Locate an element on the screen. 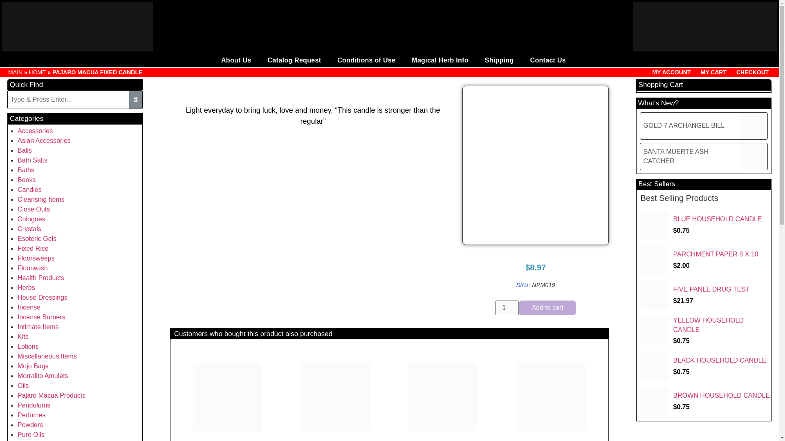  Incense Burners is located at coordinates (41, 317).